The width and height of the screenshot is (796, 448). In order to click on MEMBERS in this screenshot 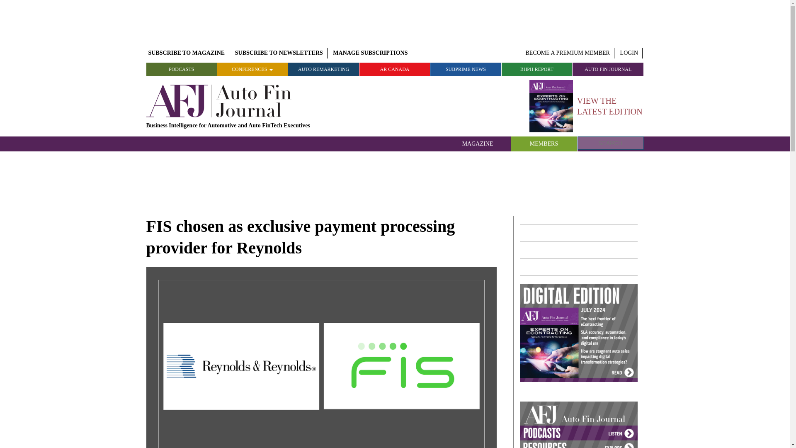, I will do `click(544, 144)`.